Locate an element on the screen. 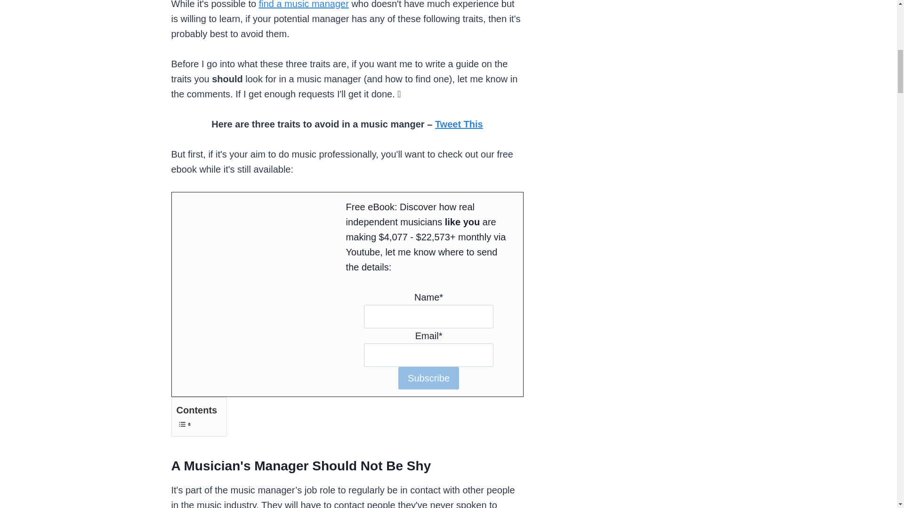  find a music manager is located at coordinates (304, 5).